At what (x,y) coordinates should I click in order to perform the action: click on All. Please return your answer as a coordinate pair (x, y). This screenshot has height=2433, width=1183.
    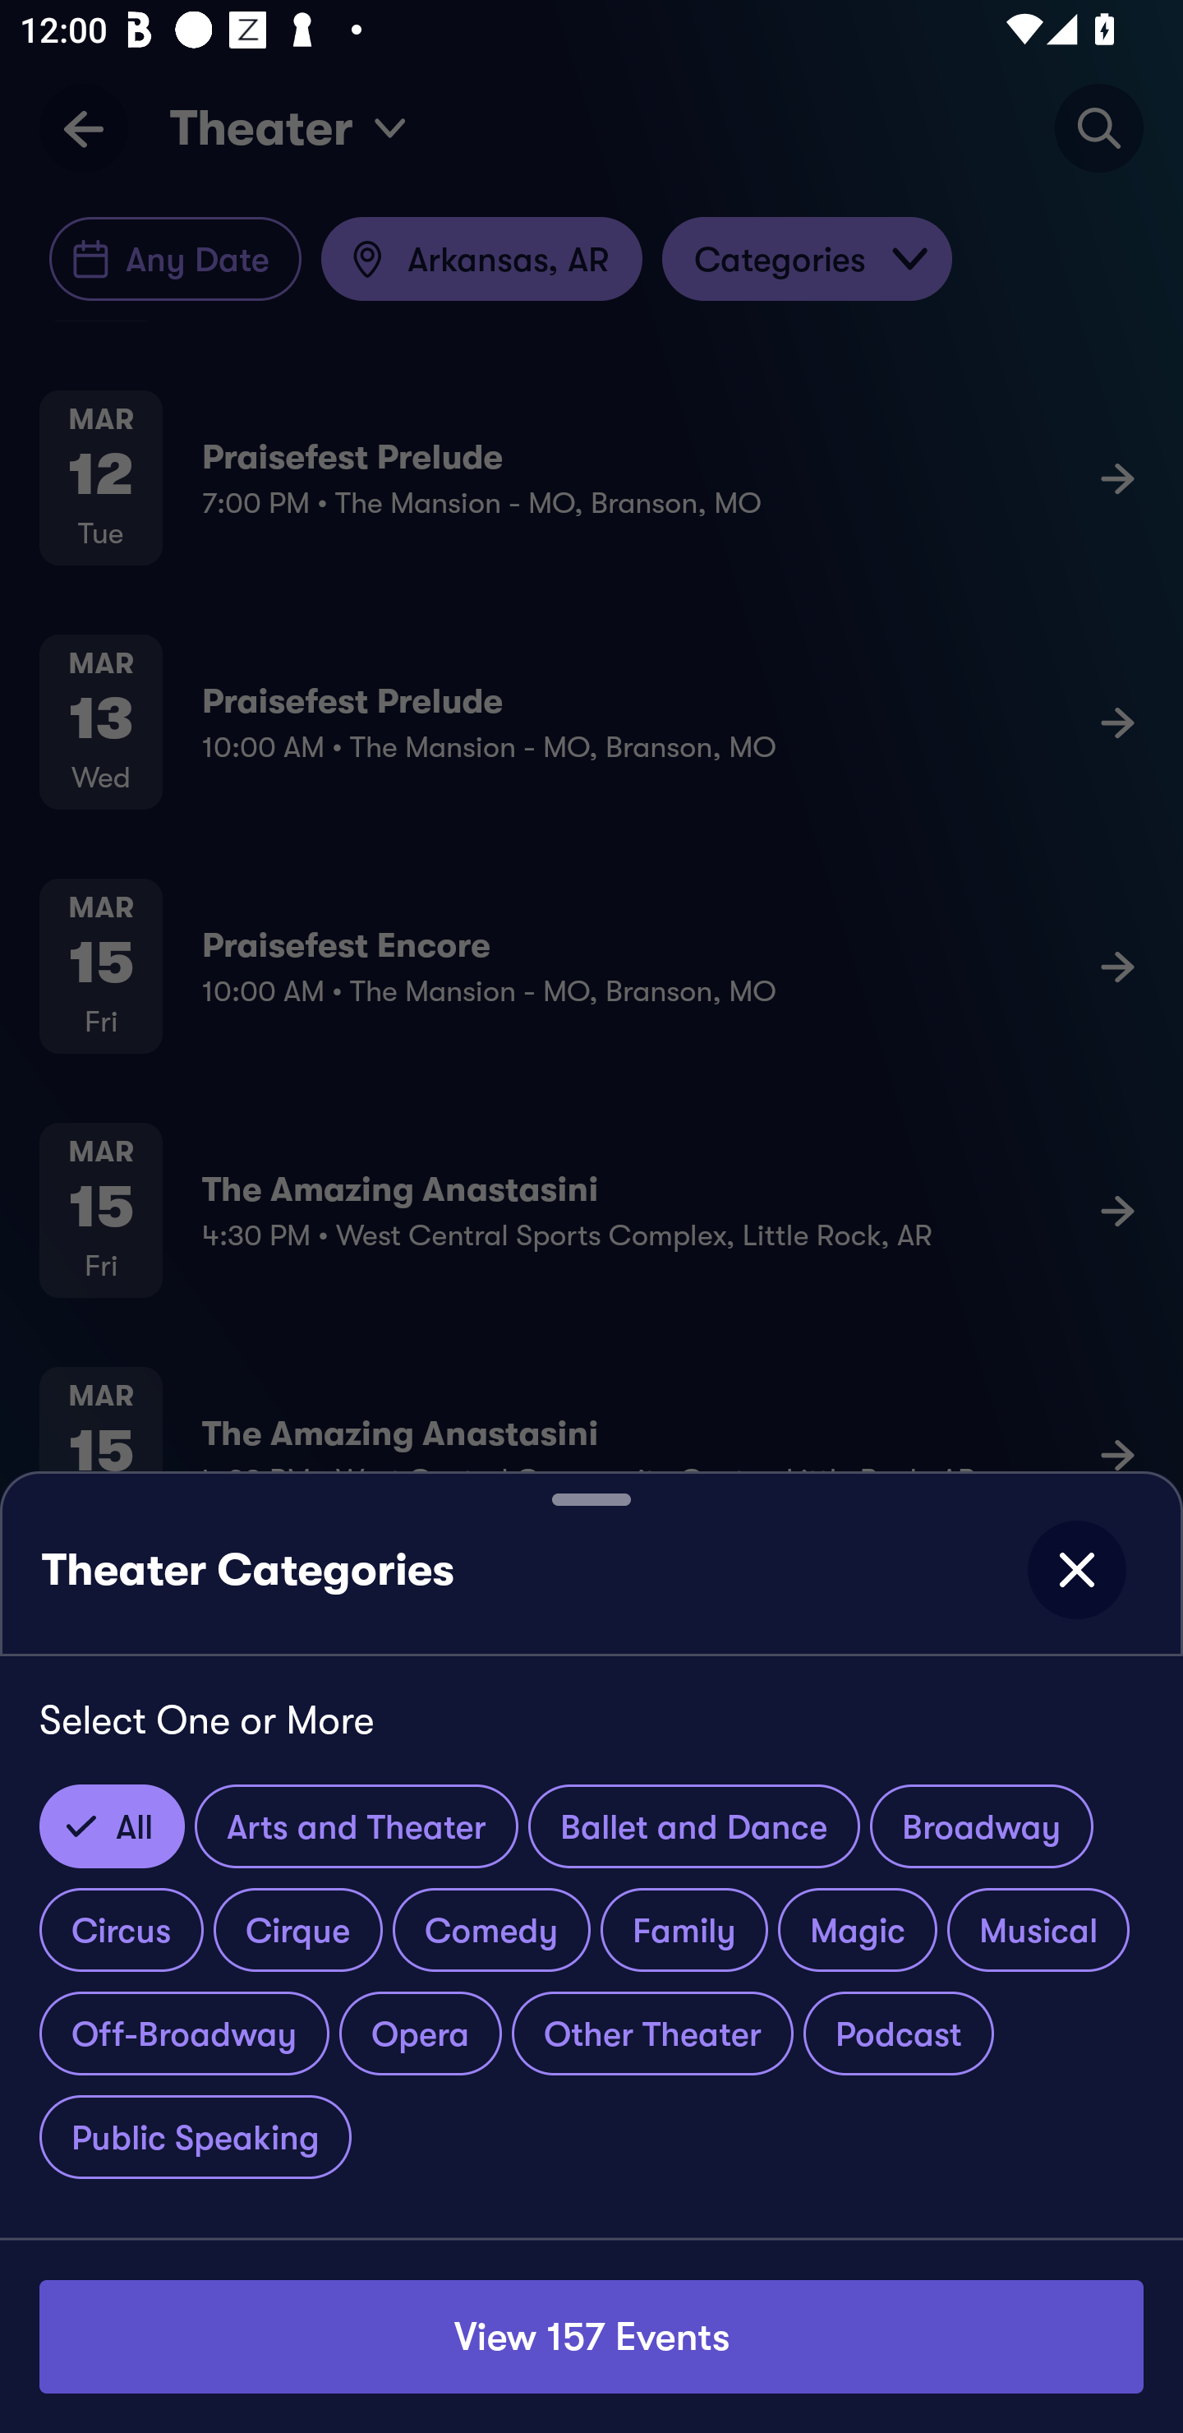
    Looking at the image, I should click on (112, 1826).